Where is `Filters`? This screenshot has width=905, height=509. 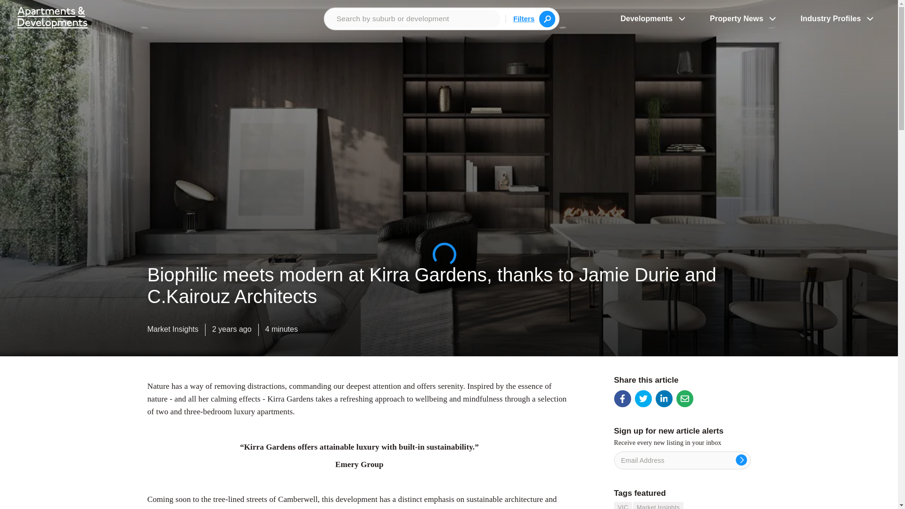
Filters is located at coordinates (524, 18).